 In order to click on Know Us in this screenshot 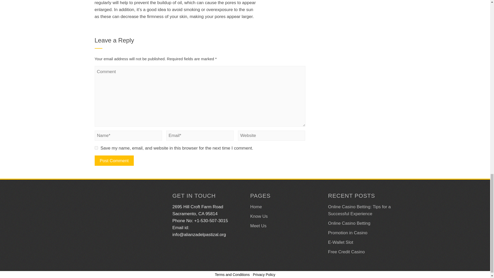, I will do `click(259, 216)`.